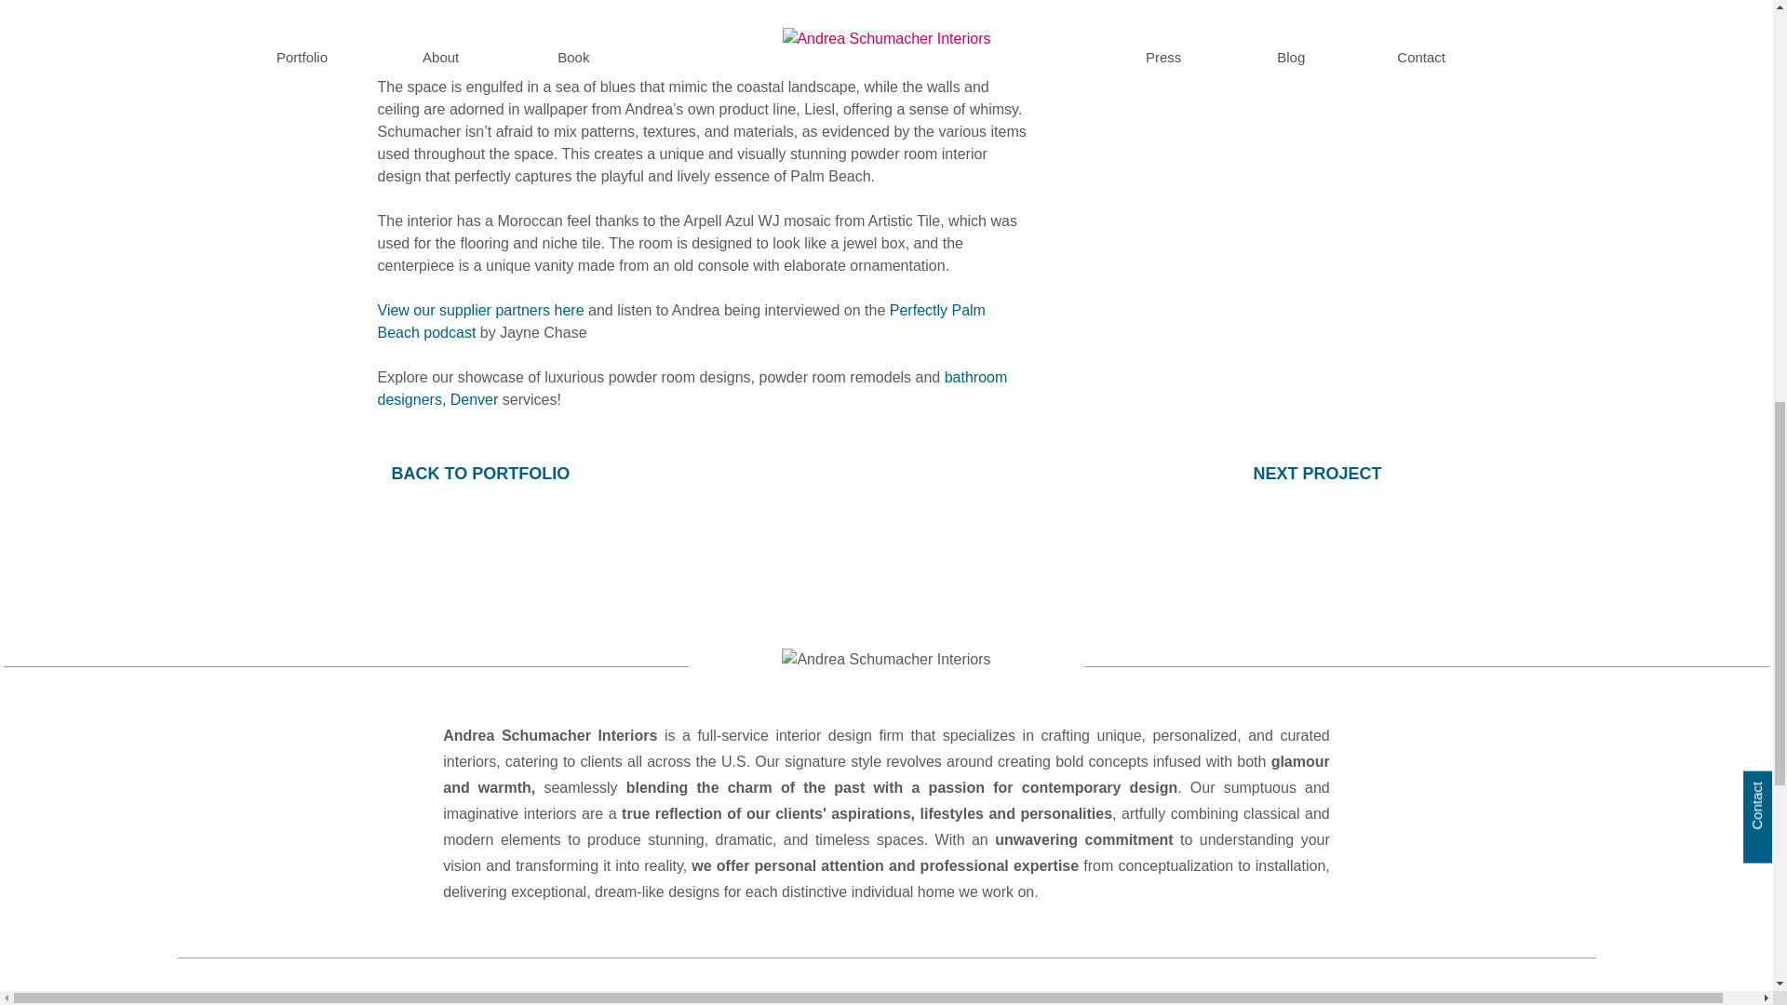  What do you see at coordinates (480, 311) in the screenshot?
I see `View our supplier partners here` at bounding box center [480, 311].